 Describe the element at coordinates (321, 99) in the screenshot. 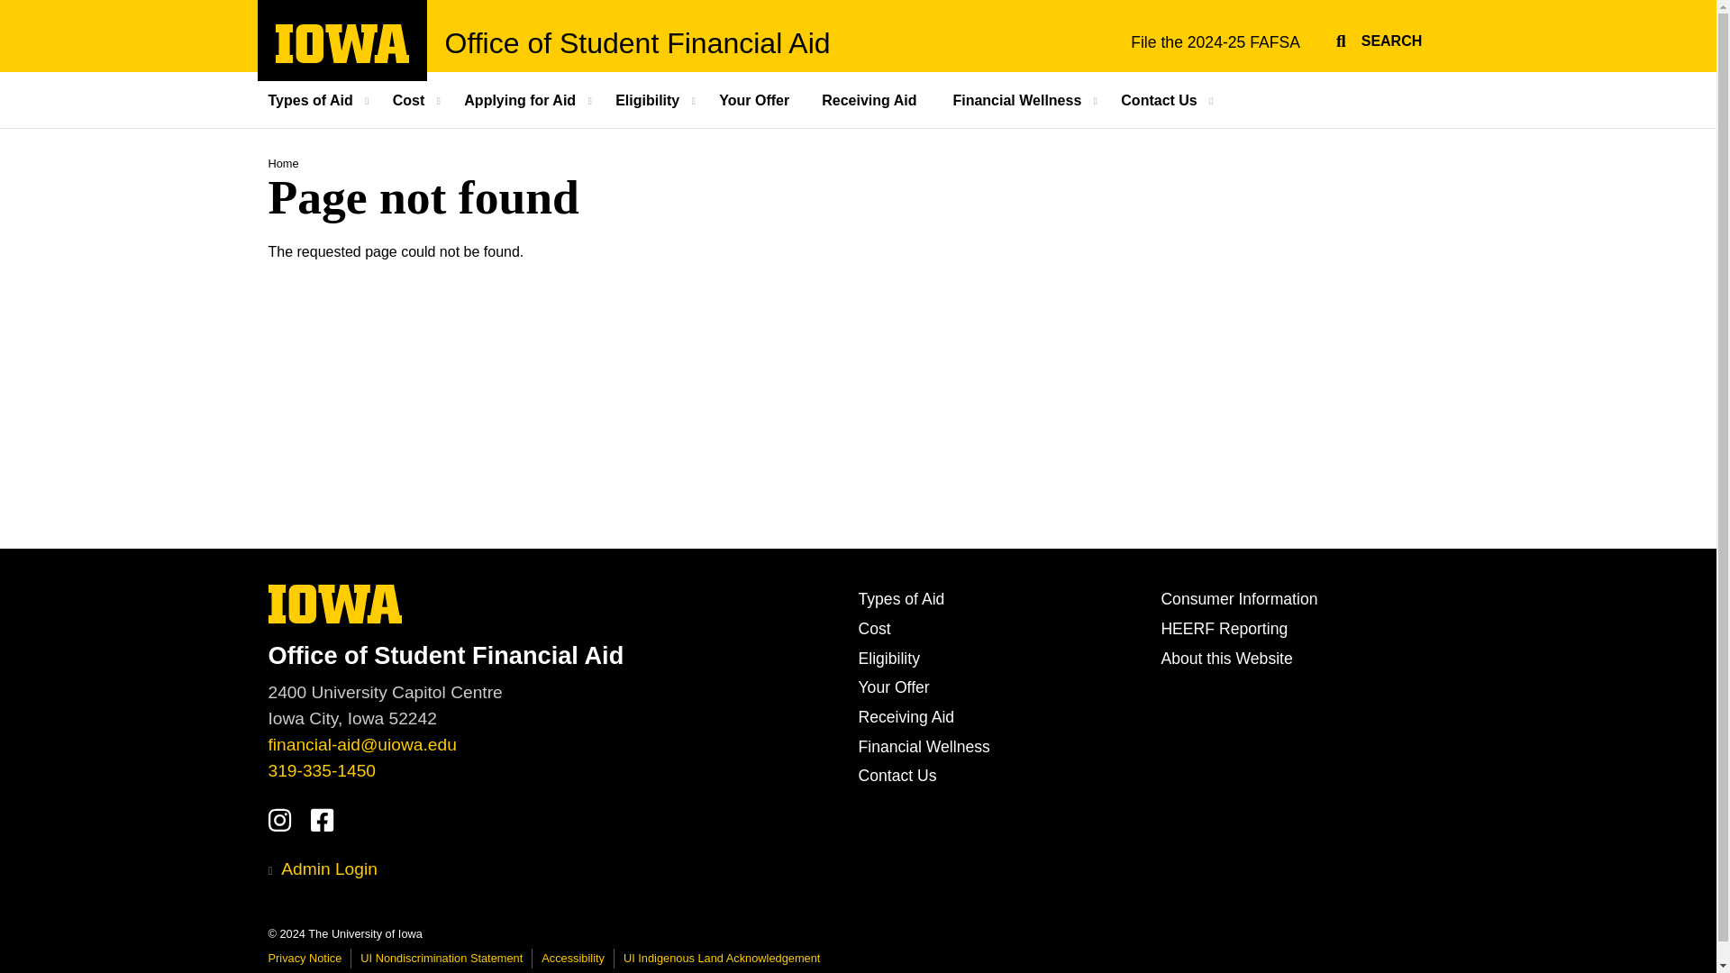

I see `Types of Aid` at that location.